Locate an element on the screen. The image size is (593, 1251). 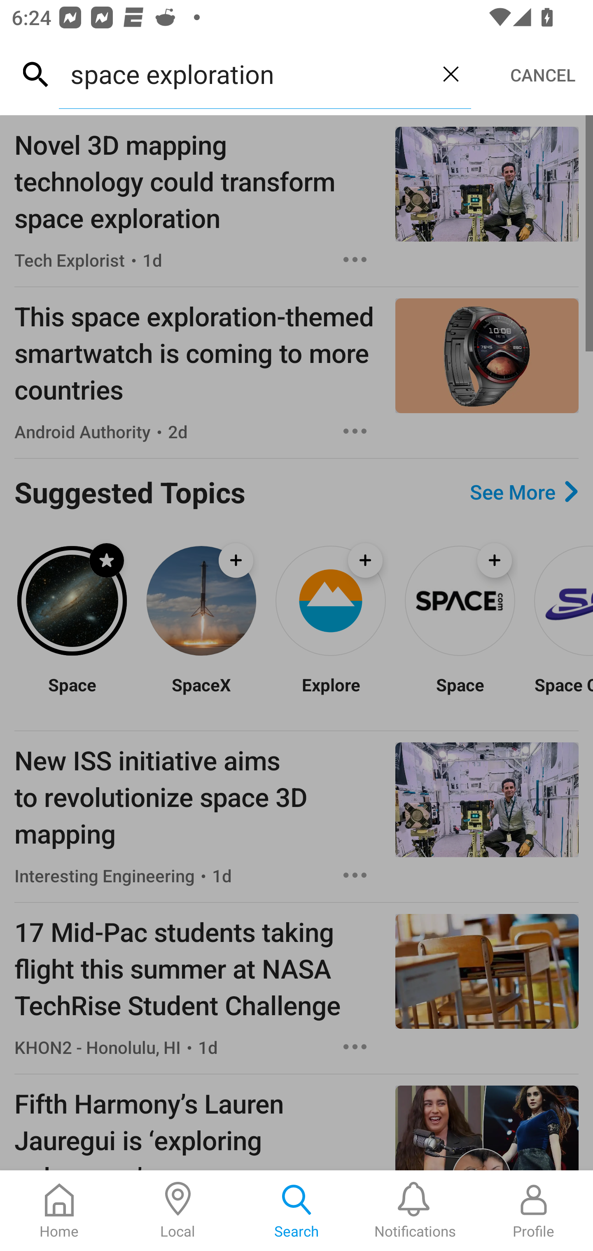
Options is located at coordinates (355, 875).